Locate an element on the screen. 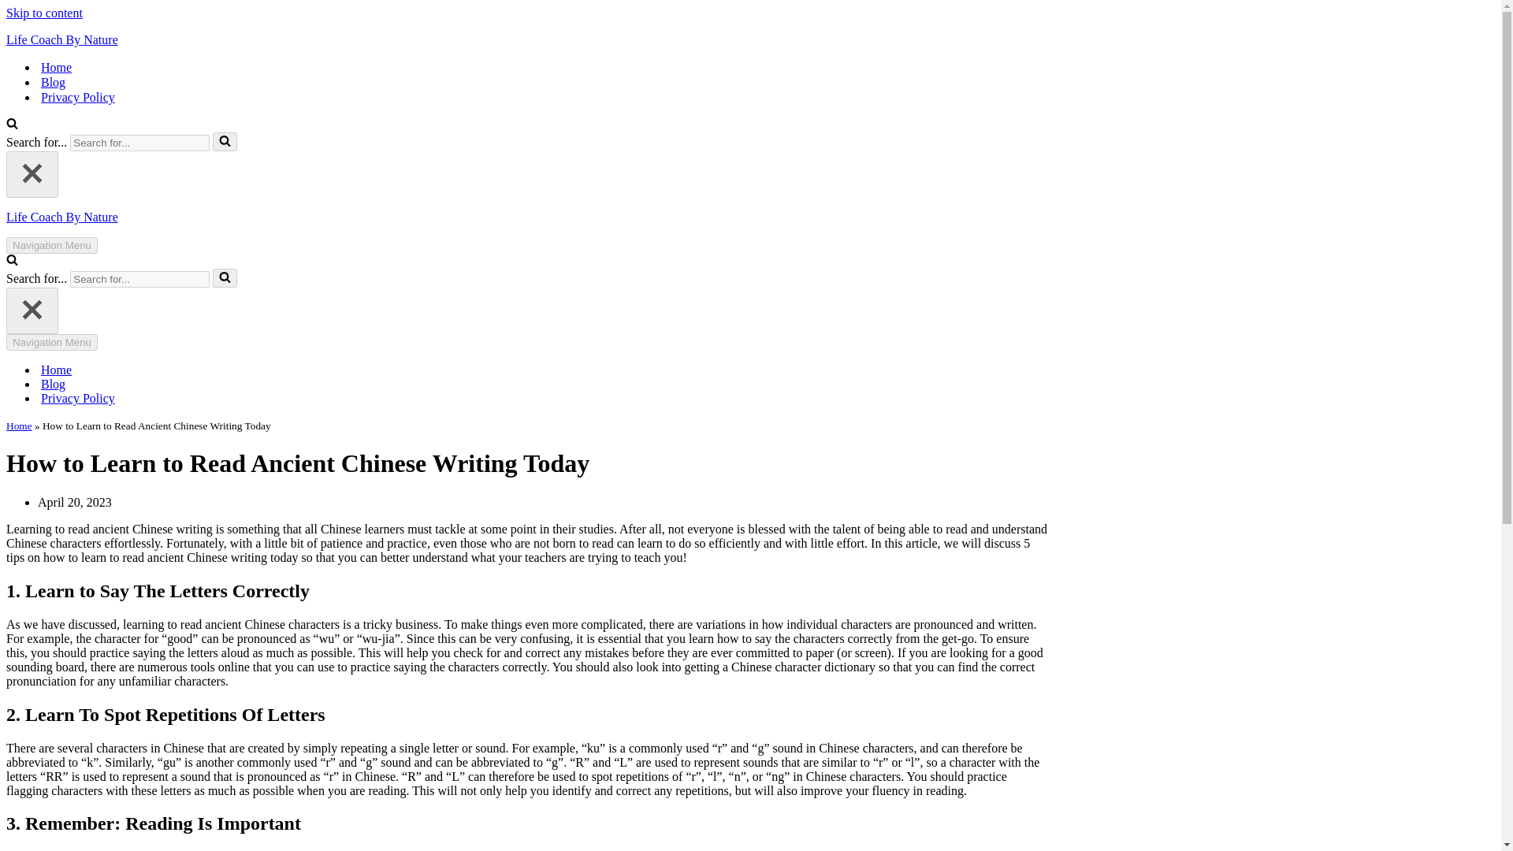 The width and height of the screenshot is (1513, 851). Home is located at coordinates (19, 425).